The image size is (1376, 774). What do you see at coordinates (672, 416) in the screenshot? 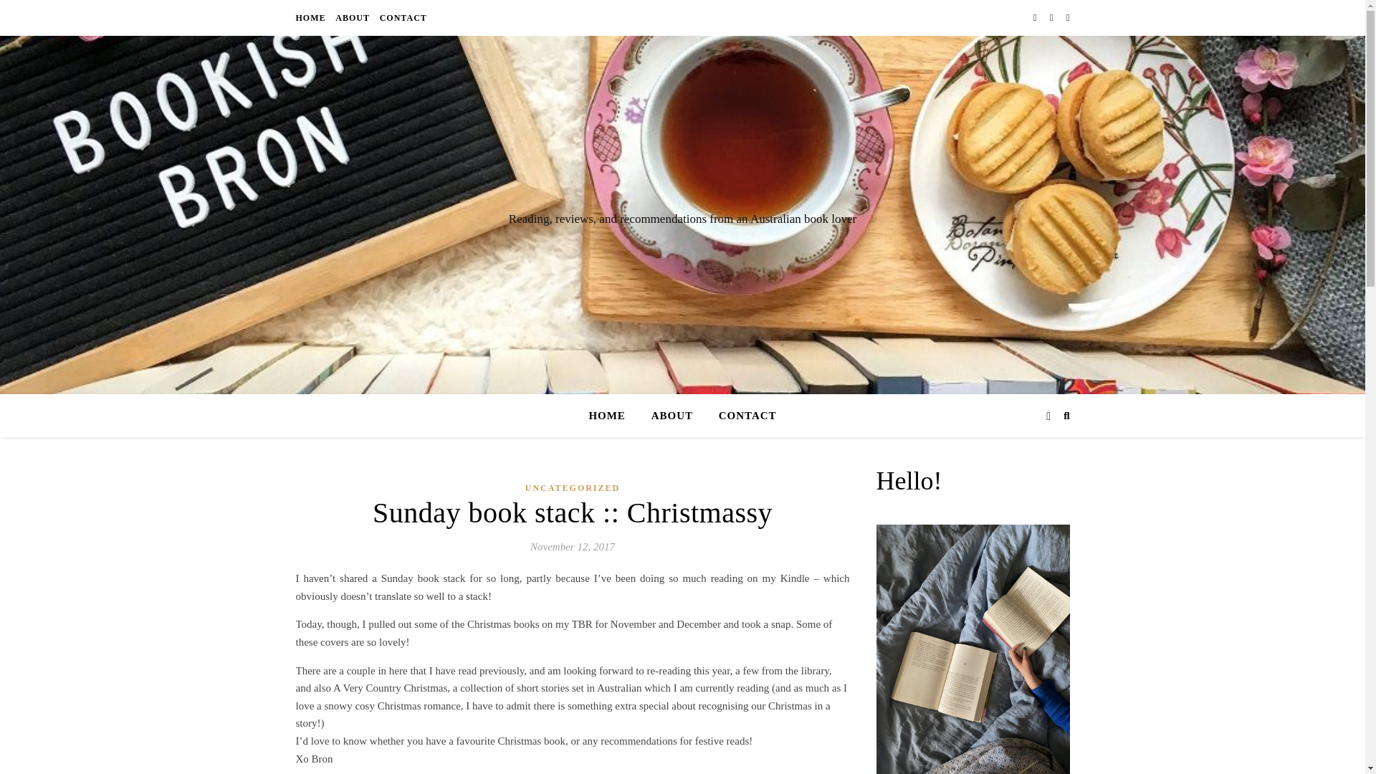
I see `ABOUT` at bounding box center [672, 416].